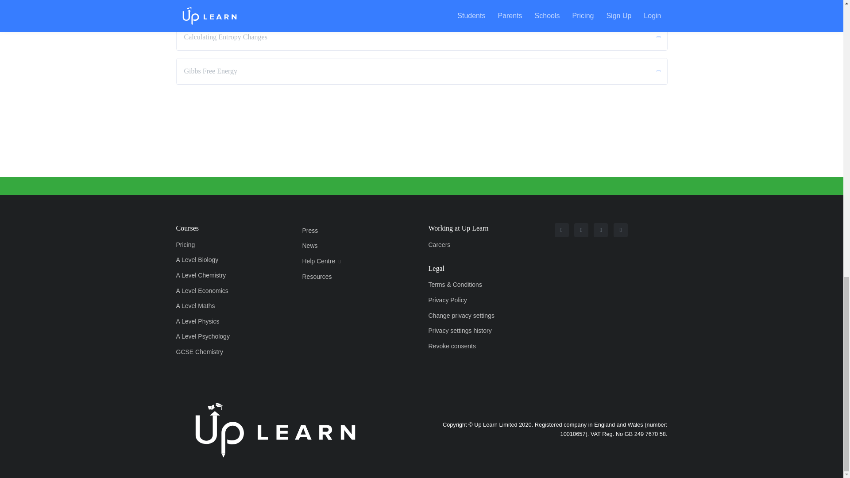 The height and width of the screenshot is (478, 850). What do you see at coordinates (212, 321) in the screenshot?
I see `A Level Physics` at bounding box center [212, 321].